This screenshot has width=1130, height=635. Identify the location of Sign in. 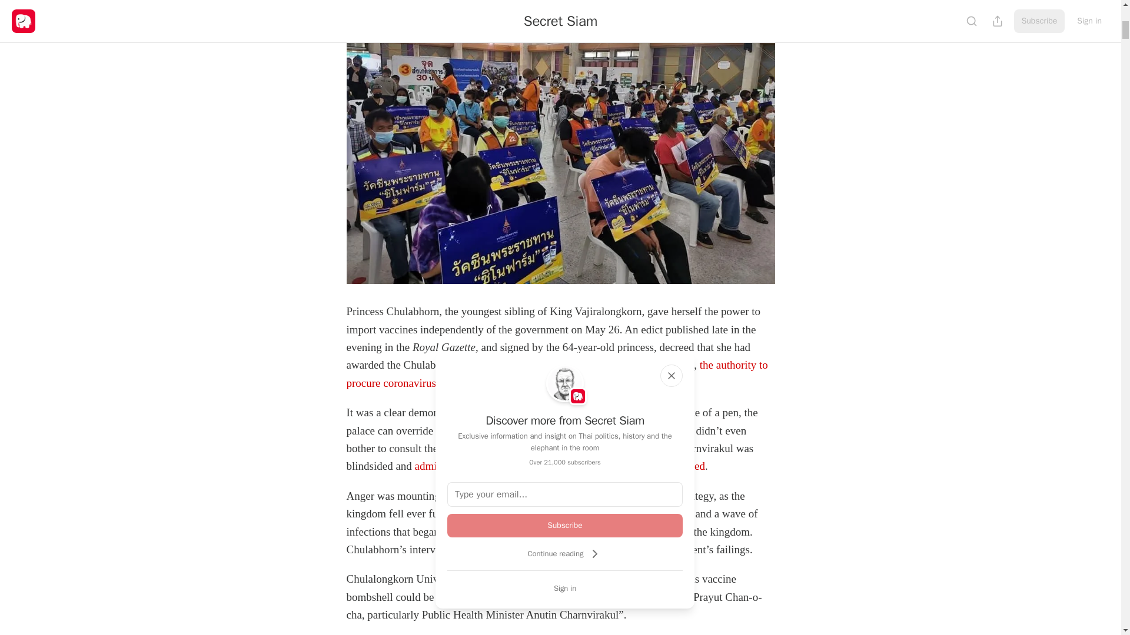
(565, 588).